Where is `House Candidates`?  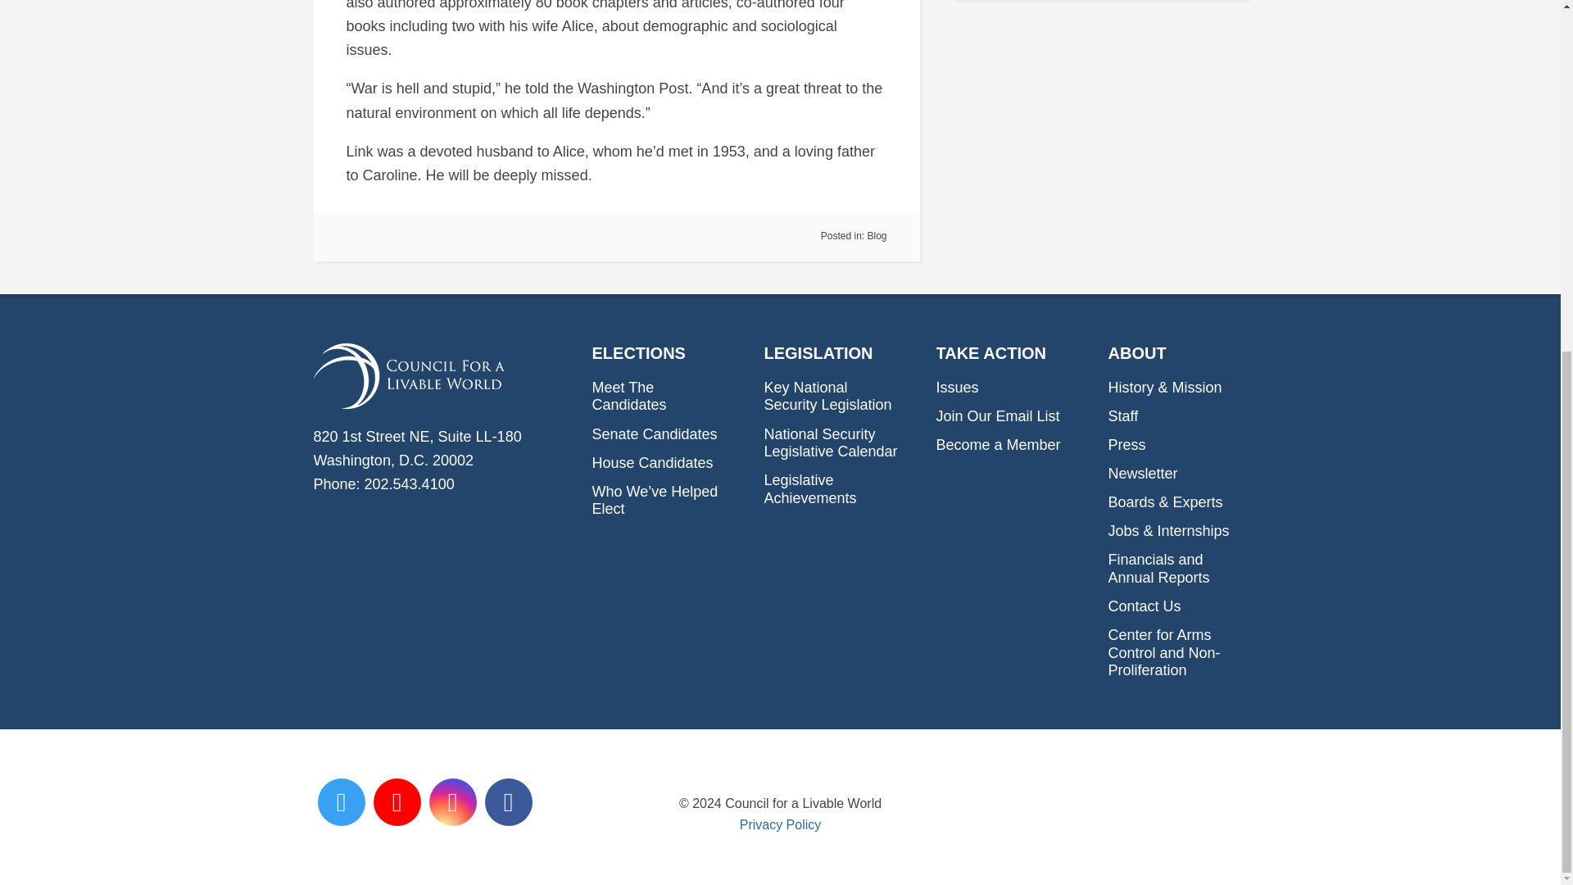
House Candidates is located at coordinates (651, 462).